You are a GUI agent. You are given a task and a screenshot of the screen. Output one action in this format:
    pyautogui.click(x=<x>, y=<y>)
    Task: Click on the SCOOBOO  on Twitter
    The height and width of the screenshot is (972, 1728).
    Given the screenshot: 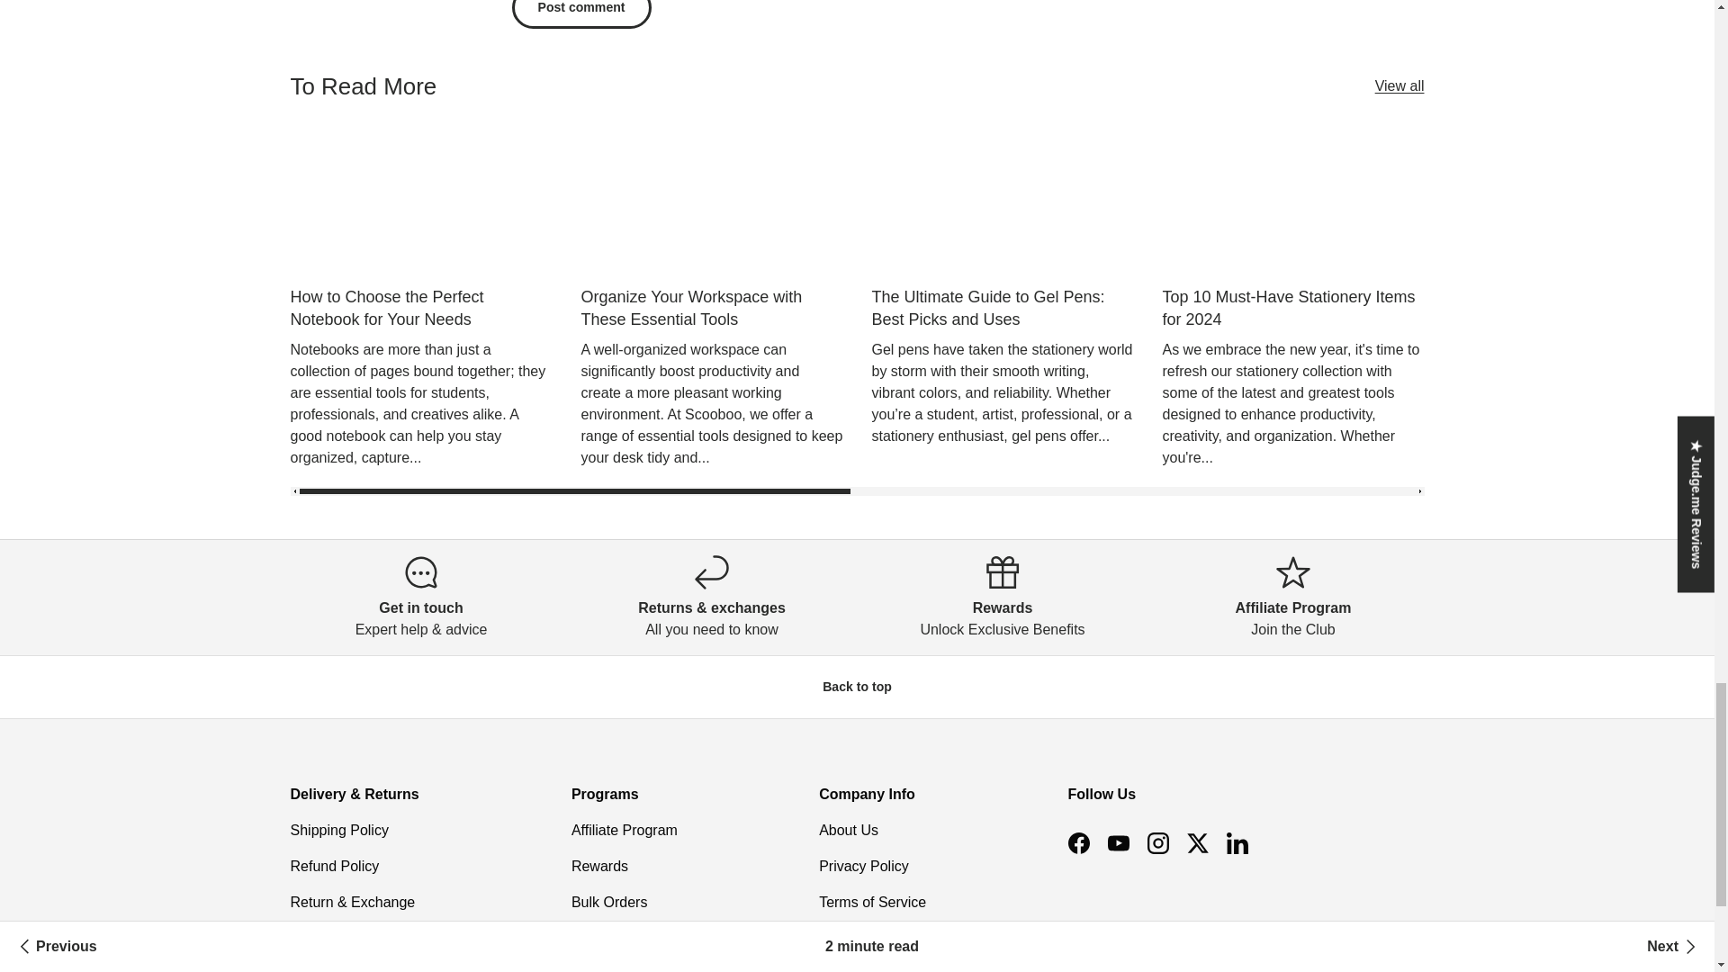 What is the action you would take?
    pyautogui.click(x=1196, y=842)
    